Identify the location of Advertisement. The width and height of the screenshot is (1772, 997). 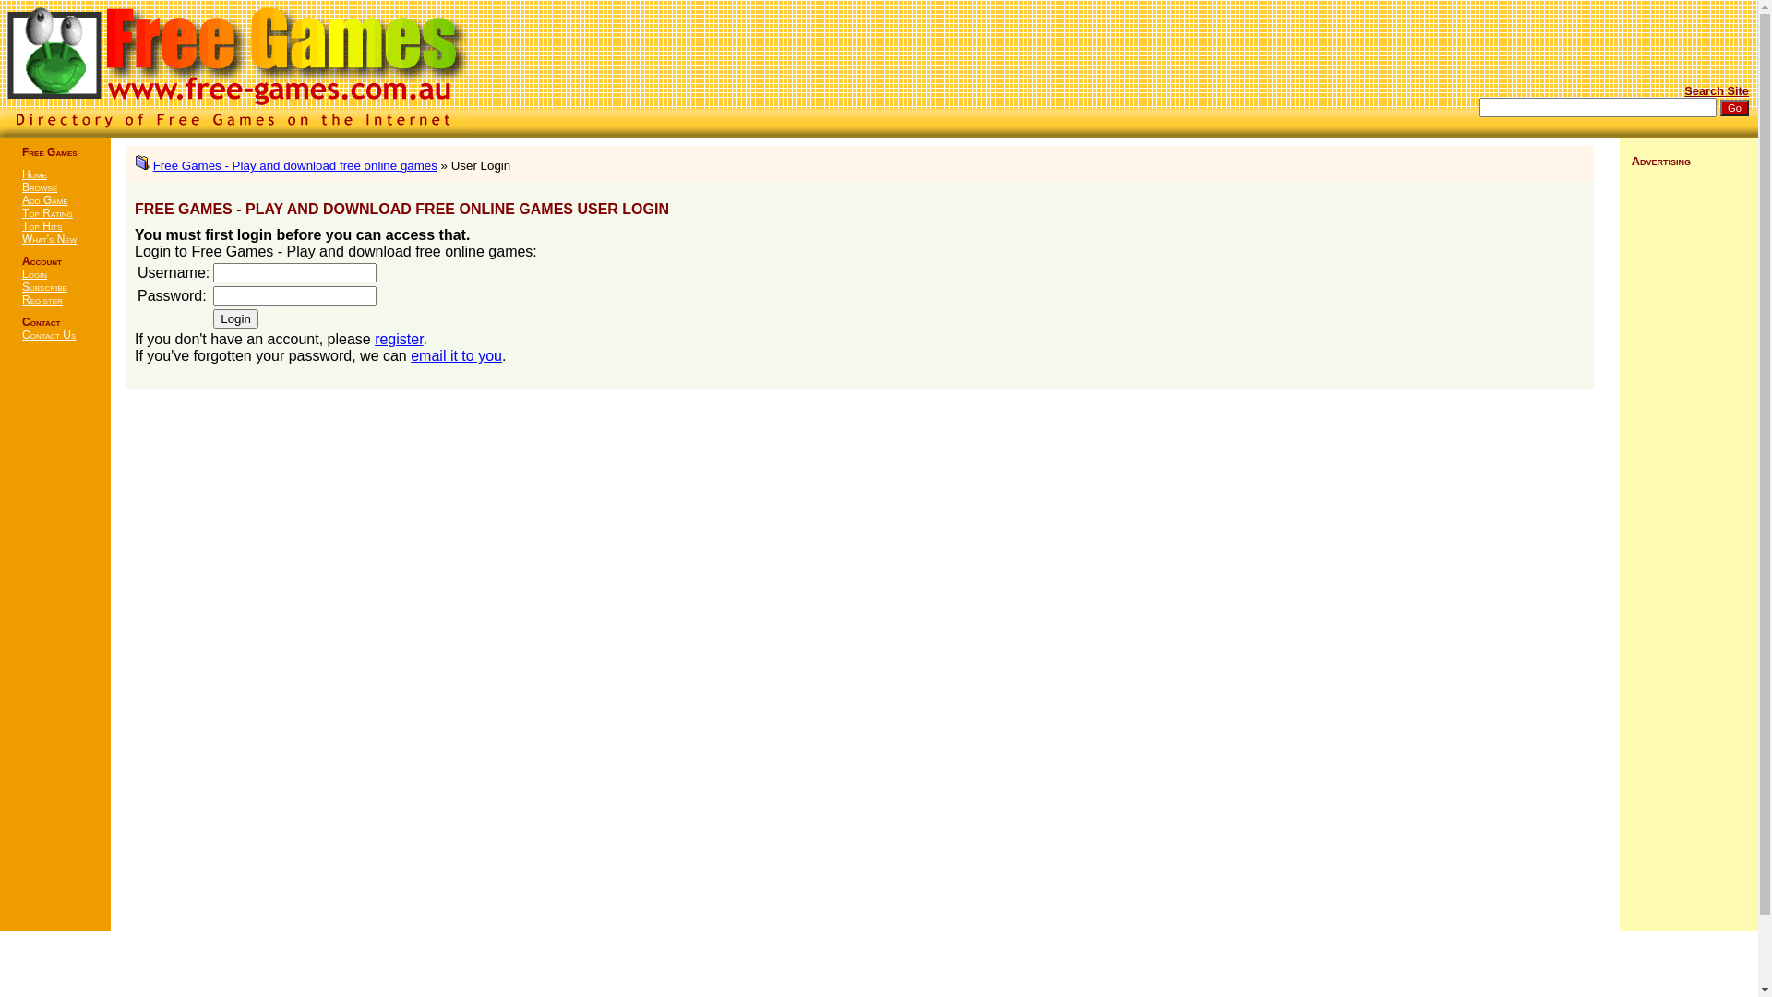
(55, 646).